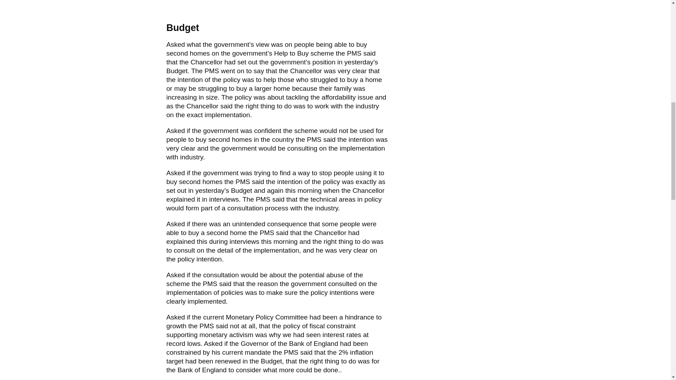 The width and height of the screenshot is (676, 380). I want to click on Prime Minister's Spokesperson, so click(267, 233).